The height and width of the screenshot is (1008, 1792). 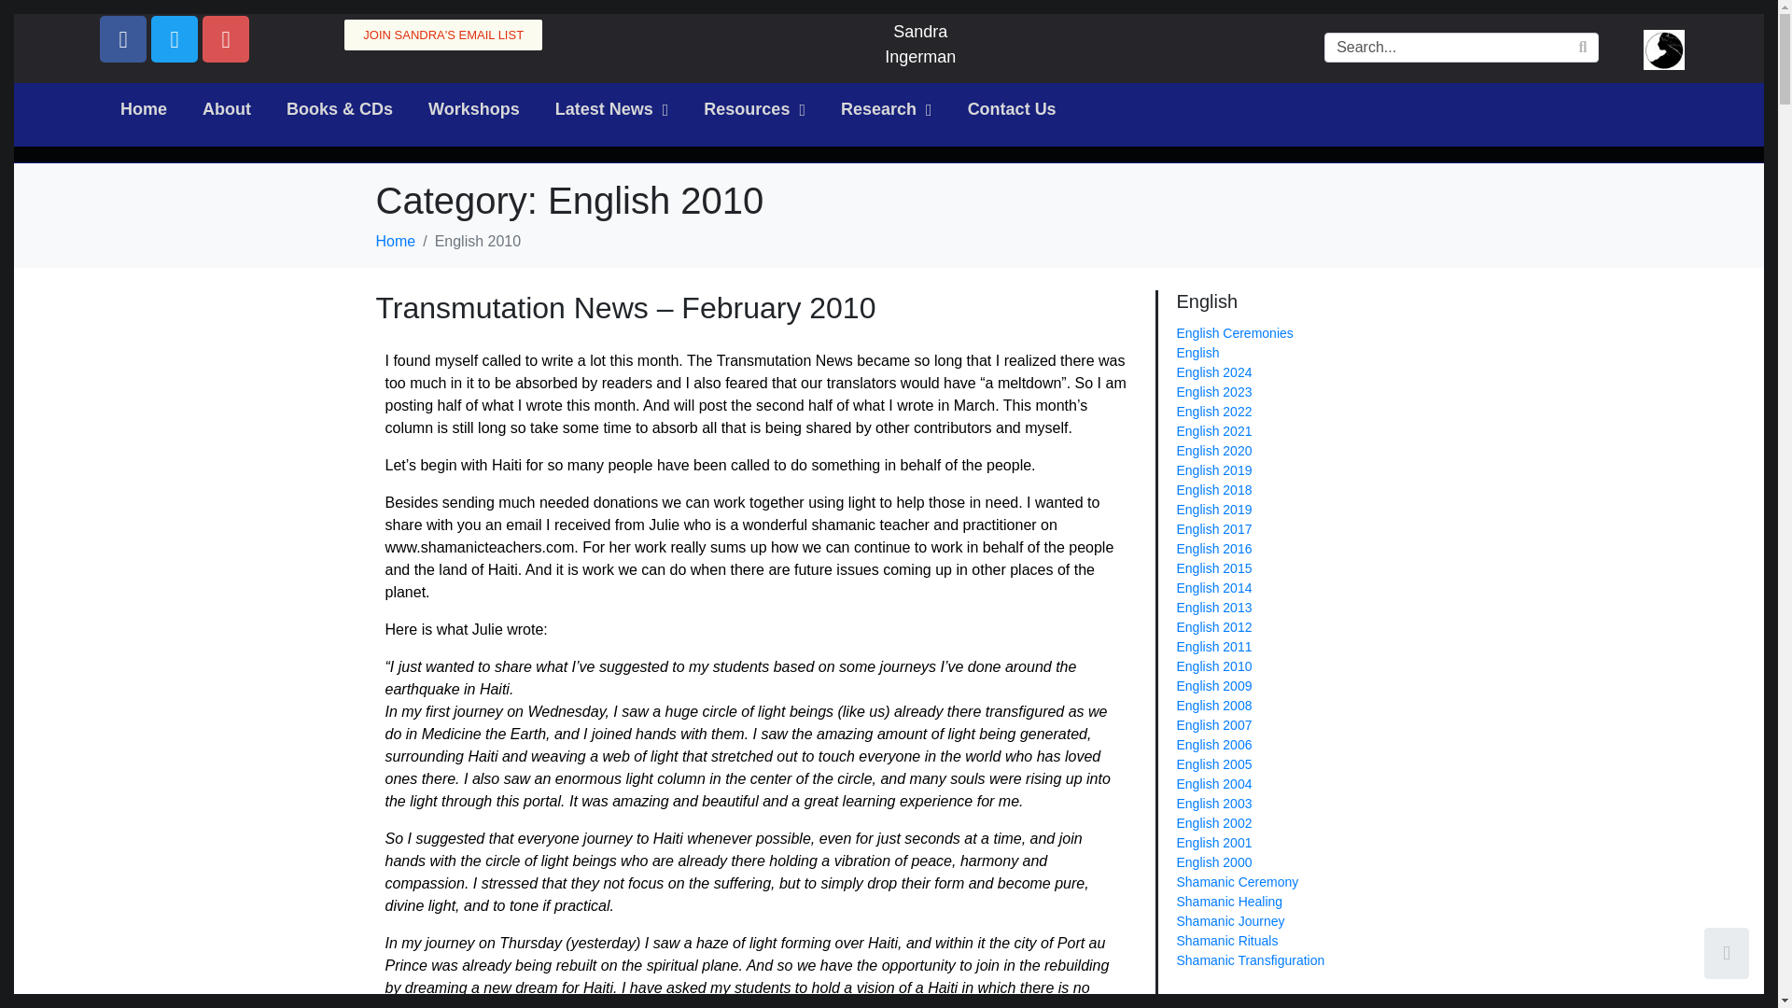 What do you see at coordinates (612, 110) in the screenshot?
I see `Latest News` at bounding box center [612, 110].